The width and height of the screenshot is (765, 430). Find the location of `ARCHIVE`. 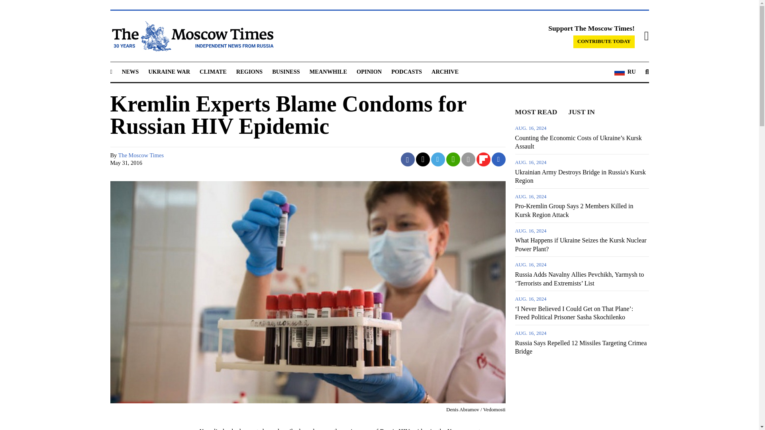

ARCHIVE is located at coordinates (445, 71).